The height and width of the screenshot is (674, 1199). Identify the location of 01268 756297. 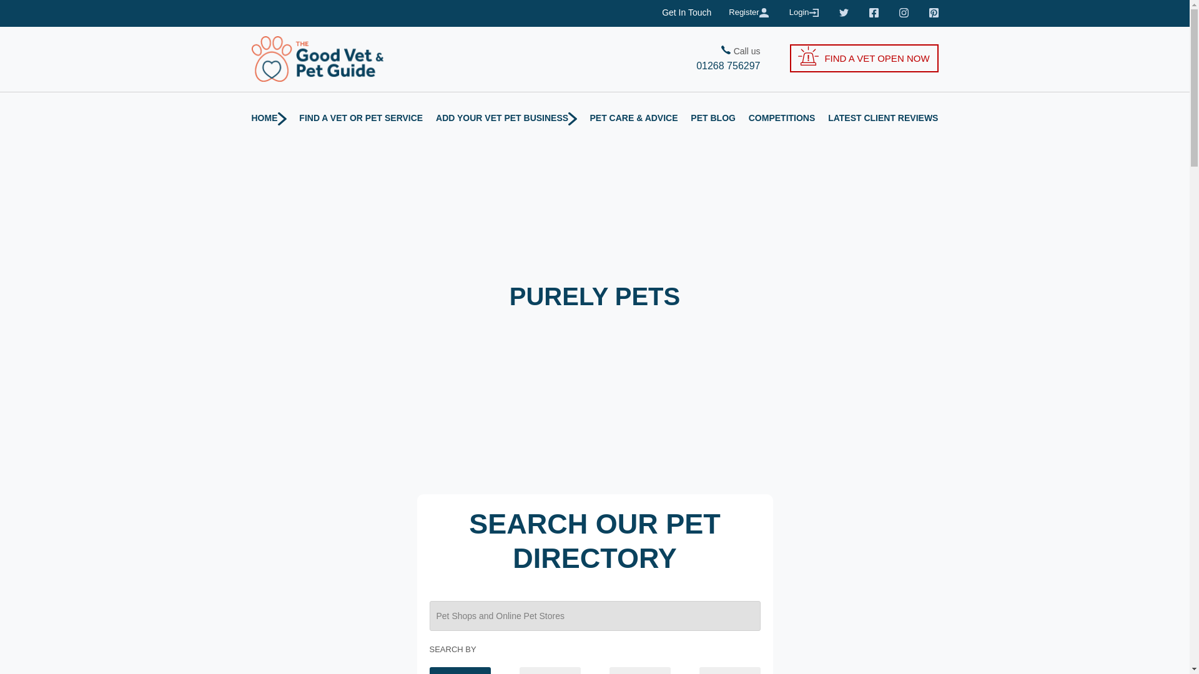
(677, 66).